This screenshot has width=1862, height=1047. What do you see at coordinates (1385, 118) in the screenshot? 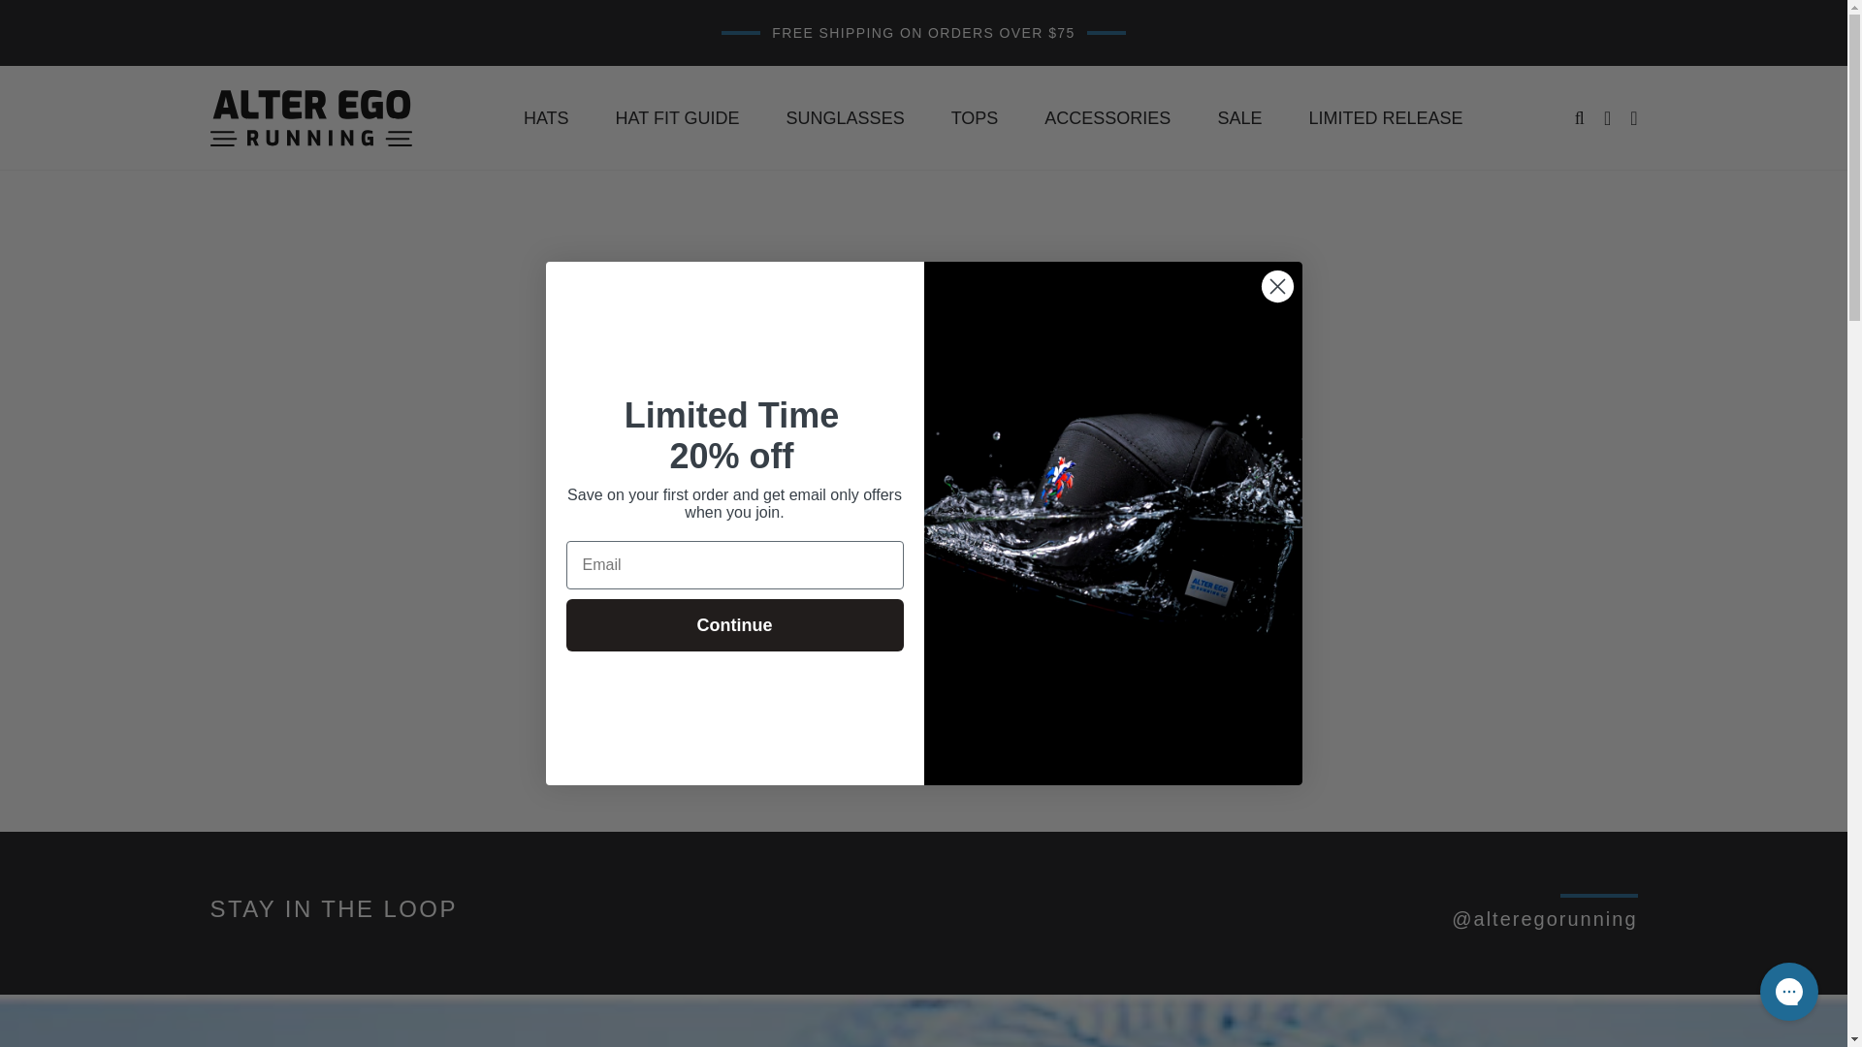
I see `LIMITED RELEASE` at bounding box center [1385, 118].